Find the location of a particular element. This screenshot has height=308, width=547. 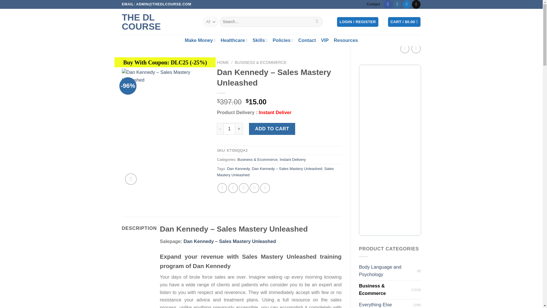

Contact is located at coordinates (373, 4).